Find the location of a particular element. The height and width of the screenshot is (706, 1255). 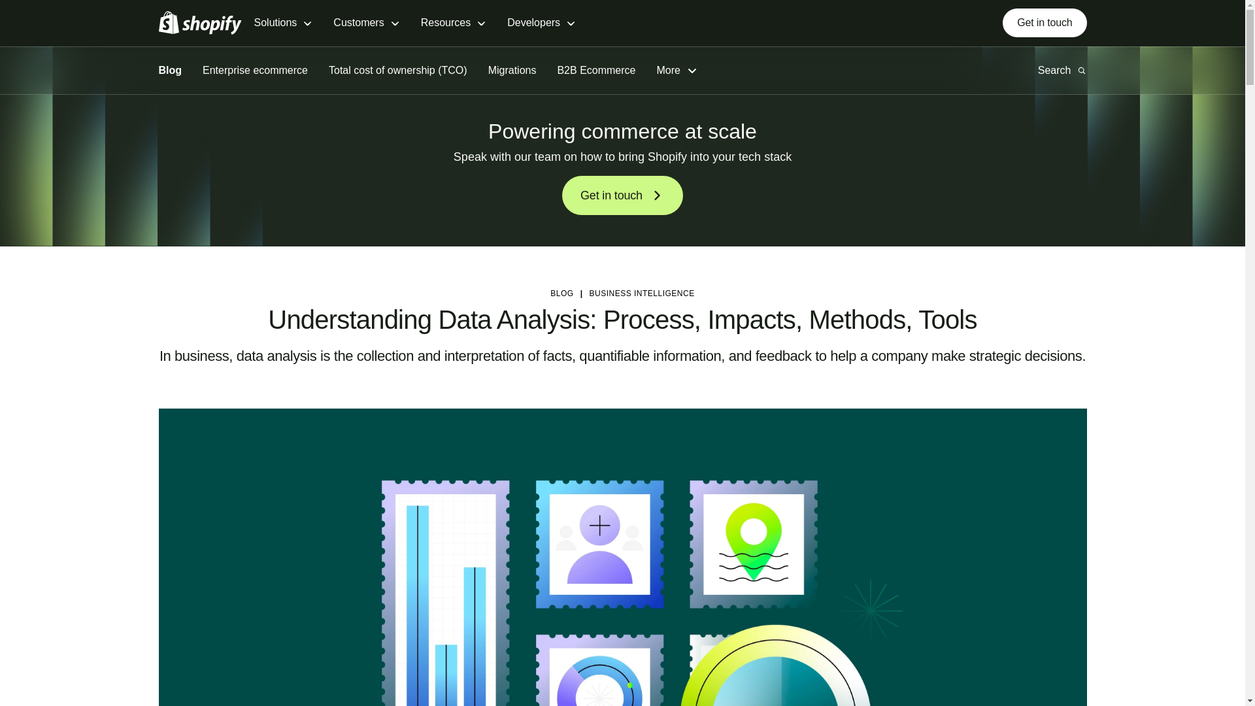

Resources is located at coordinates (454, 24).